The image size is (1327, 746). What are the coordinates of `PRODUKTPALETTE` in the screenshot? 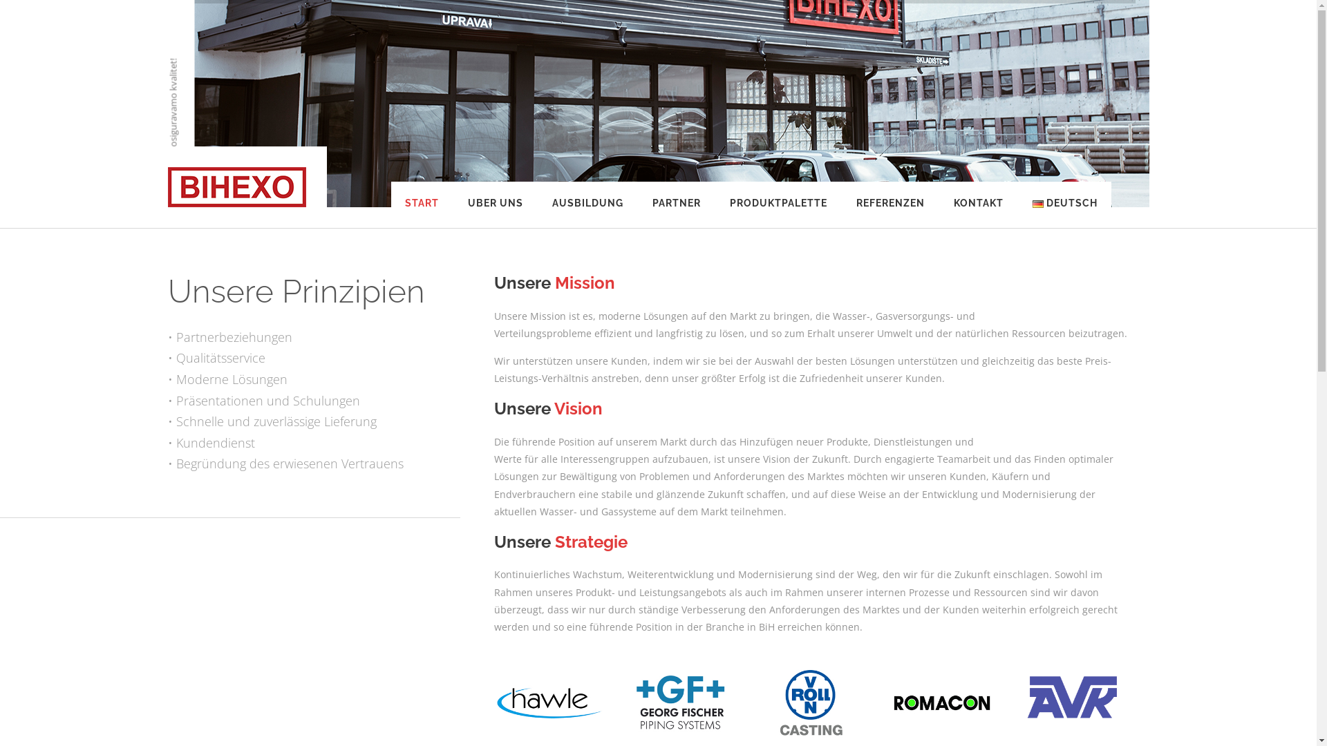 It's located at (778, 214).